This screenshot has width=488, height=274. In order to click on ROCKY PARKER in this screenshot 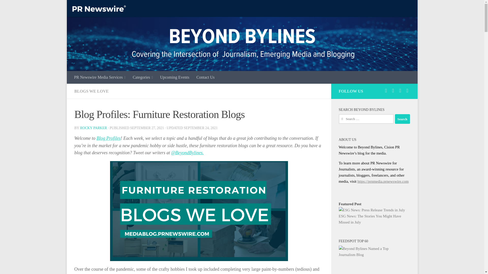, I will do `click(93, 128)`.